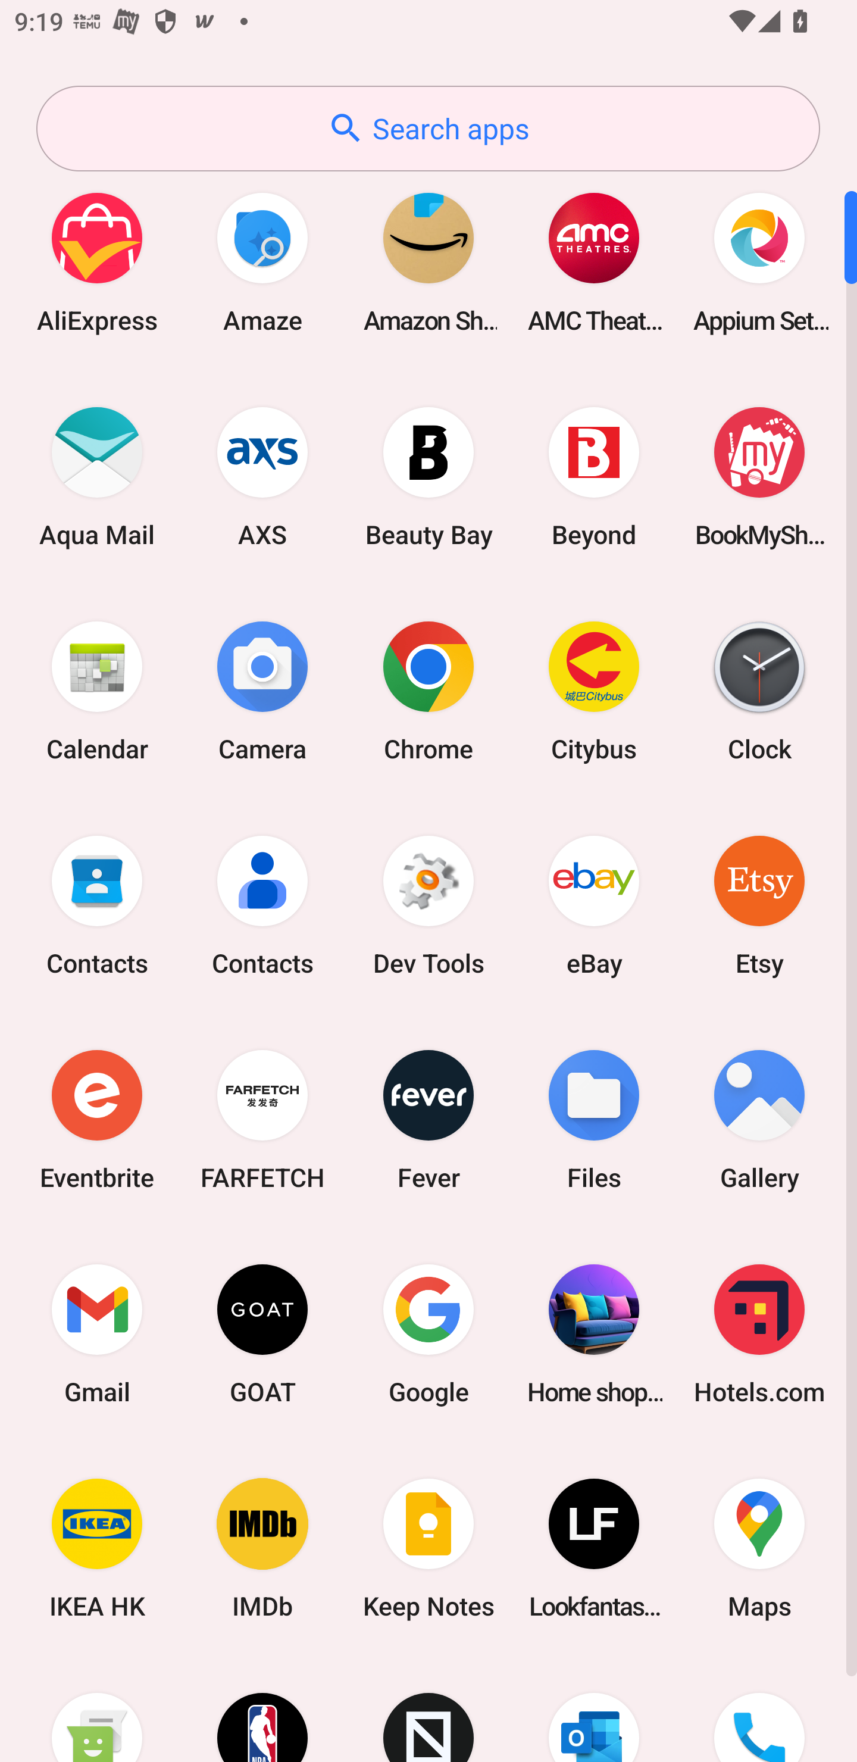 Image resolution: width=857 pixels, height=1762 pixels. I want to click on Contacts, so click(97, 905).